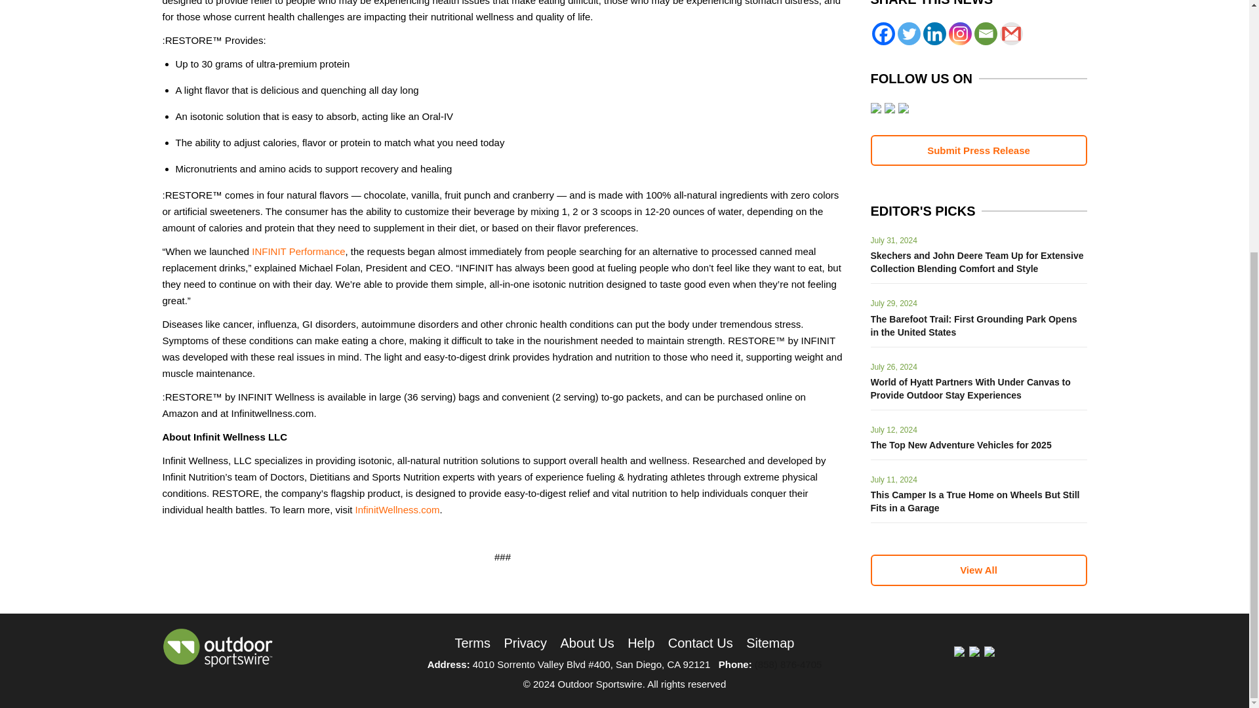 This screenshot has height=708, width=1259. Describe the element at coordinates (934, 33) in the screenshot. I see `Linkedin` at that location.